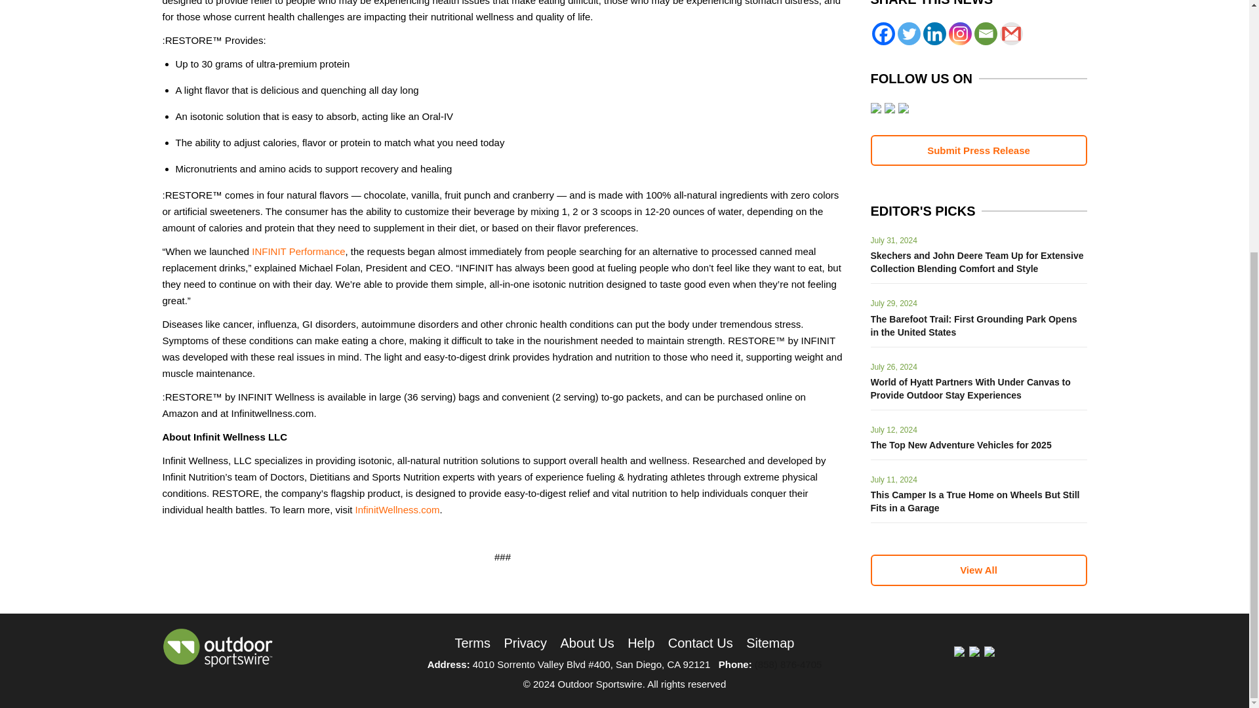 This screenshot has height=708, width=1259. Describe the element at coordinates (934, 33) in the screenshot. I see `Linkedin` at that location.